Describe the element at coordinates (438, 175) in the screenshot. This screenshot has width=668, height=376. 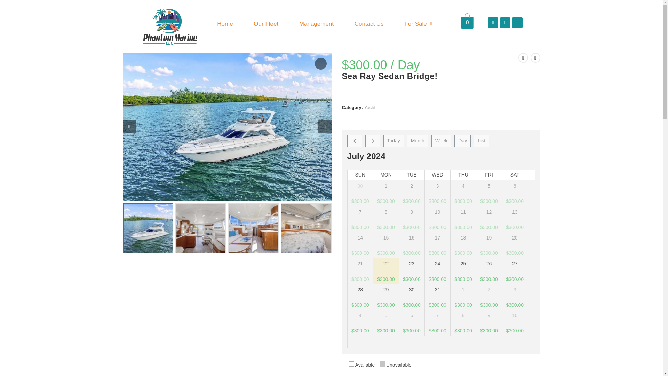
I see `SUN` at that location.